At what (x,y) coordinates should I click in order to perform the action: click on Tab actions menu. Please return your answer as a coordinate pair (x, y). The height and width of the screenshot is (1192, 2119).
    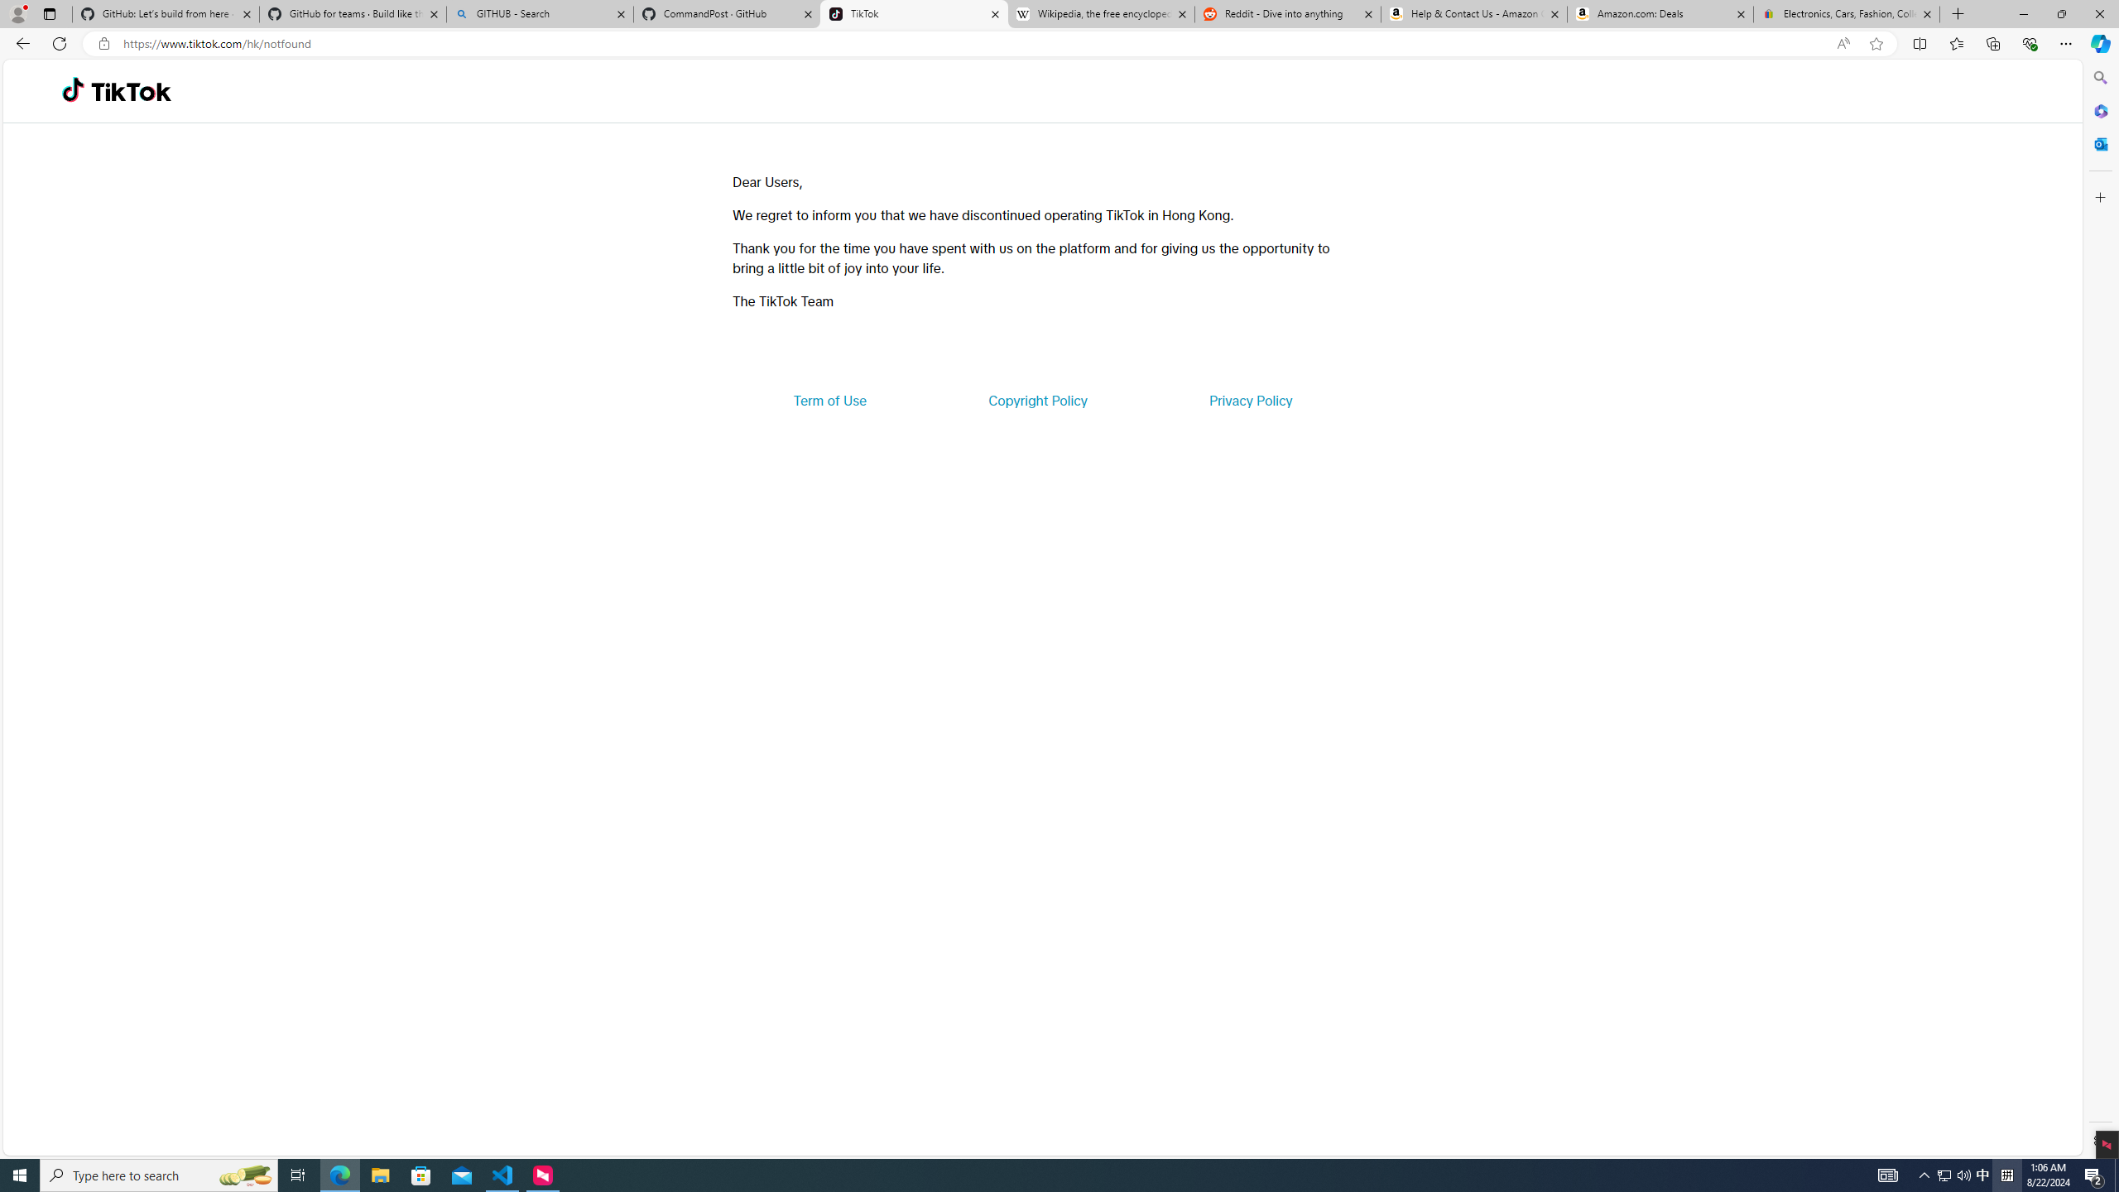
    Looking at the image, I should click on (50, 13).